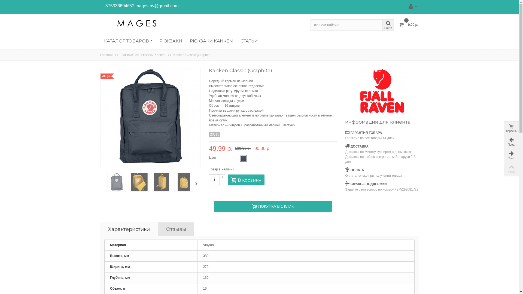  What do you see at coordinates (243, 158) in the screenshot?
I see `Graphite` at bounding box center [243, 158].